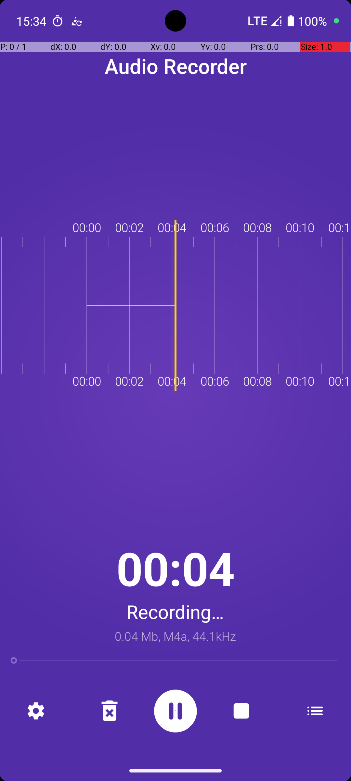 The width and height of the screenshot is (351, 781). I want to click on Recording: %s, so click(175, 711).